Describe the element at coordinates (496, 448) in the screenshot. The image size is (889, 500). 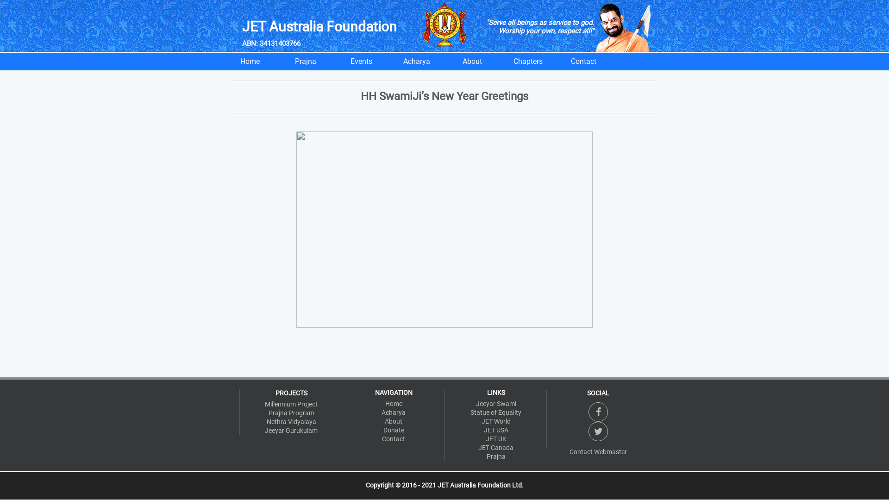
I see `JET Canada` at that location.